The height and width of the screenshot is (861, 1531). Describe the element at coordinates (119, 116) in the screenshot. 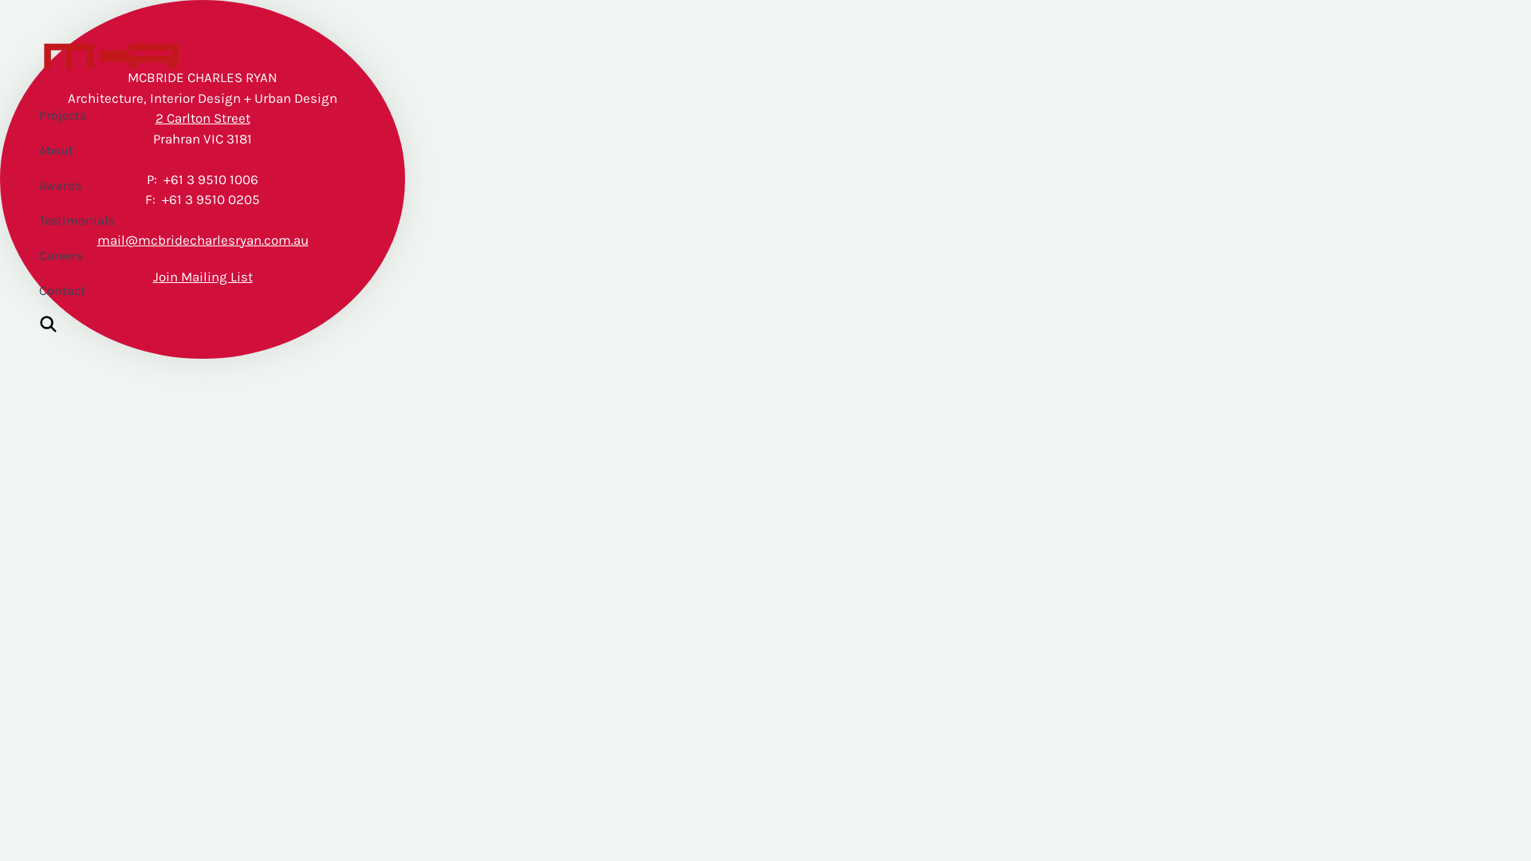

I see `Projects` at that location.